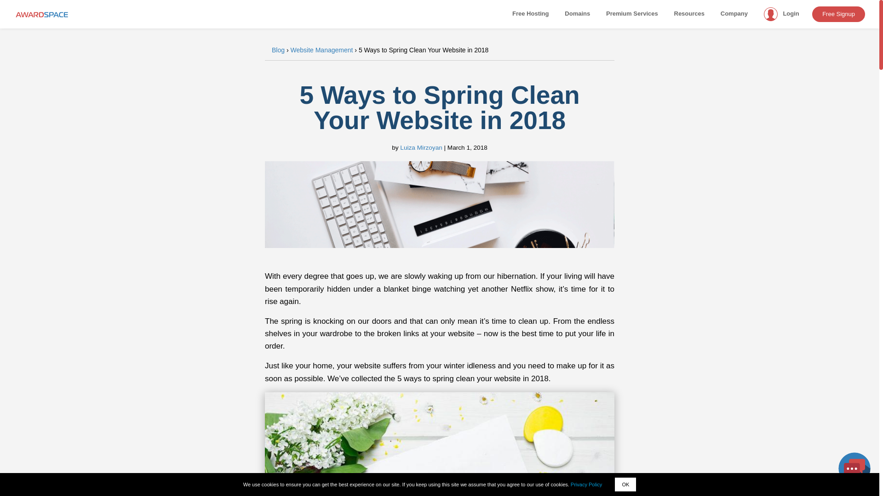 The width and height of the screenshot is (883, 496). I want to click on Luiza Mirzoyan, so click(421, 148).